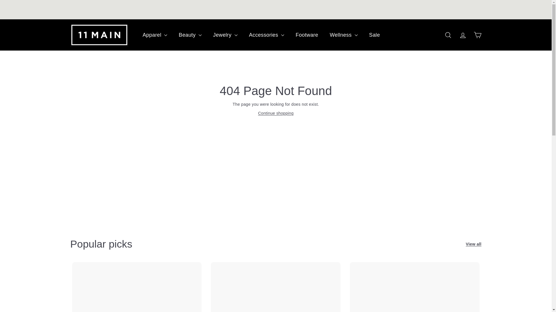  What do you see at coordinates (307, 35) in the screenshot?
I see `Footware` at bounding box center [307, 35].